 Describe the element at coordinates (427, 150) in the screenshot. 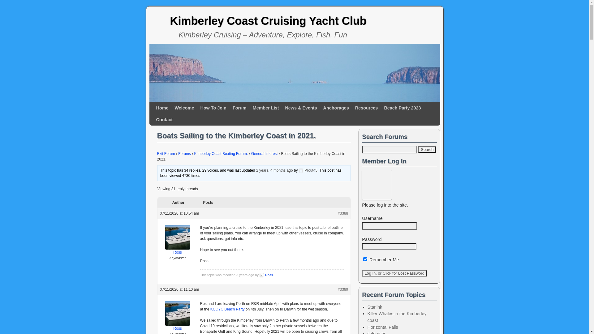

I see `Search` at that location.